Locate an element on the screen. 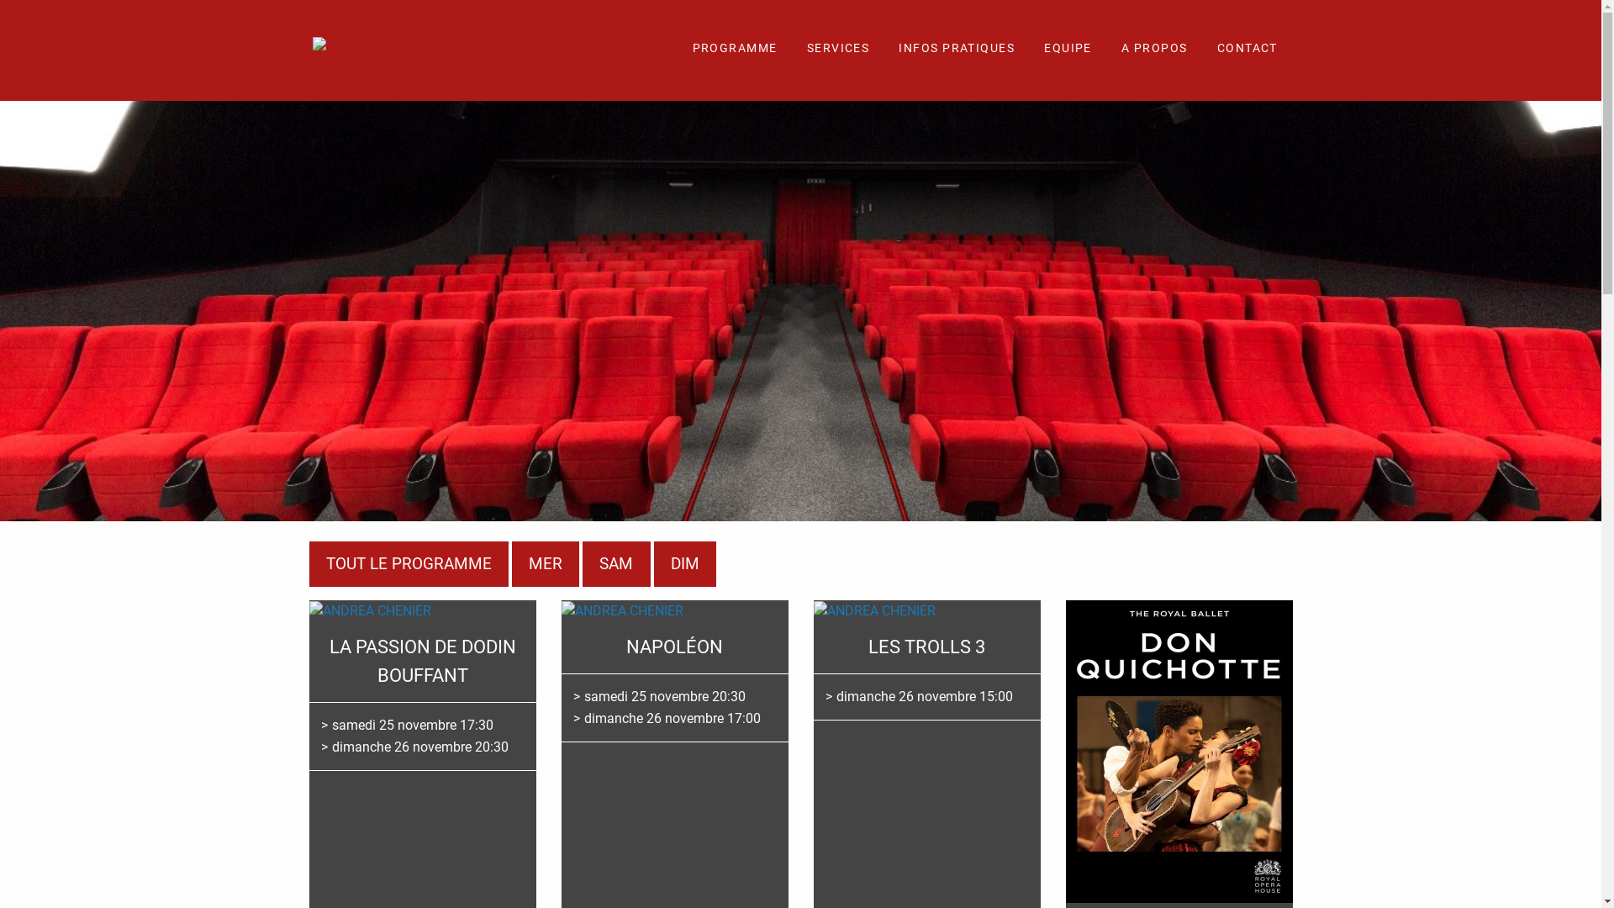  A PROPOS is located at coordinates (1155, 50).